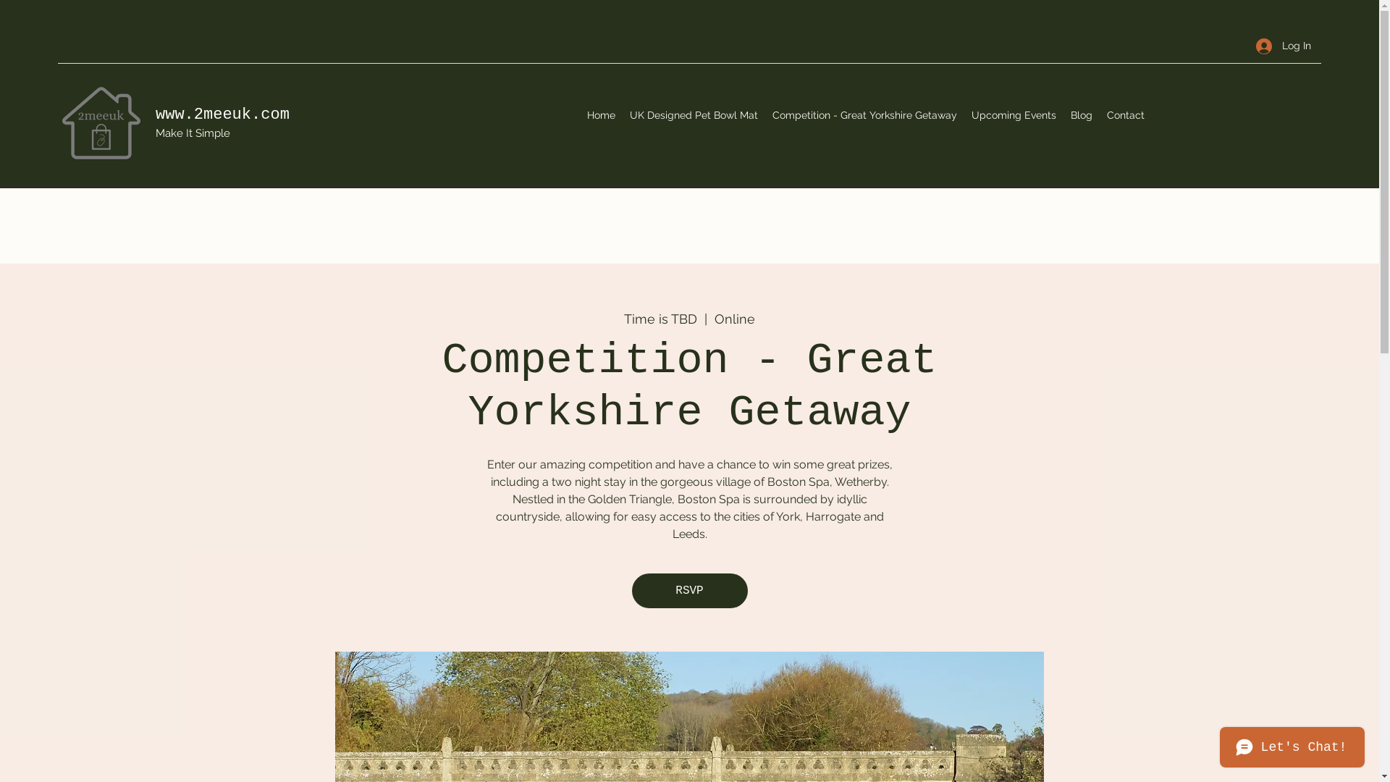  What do you see at coordinates (689, 591) in the screenshot?
I see `RSVP` at bounding box center [689, 591].